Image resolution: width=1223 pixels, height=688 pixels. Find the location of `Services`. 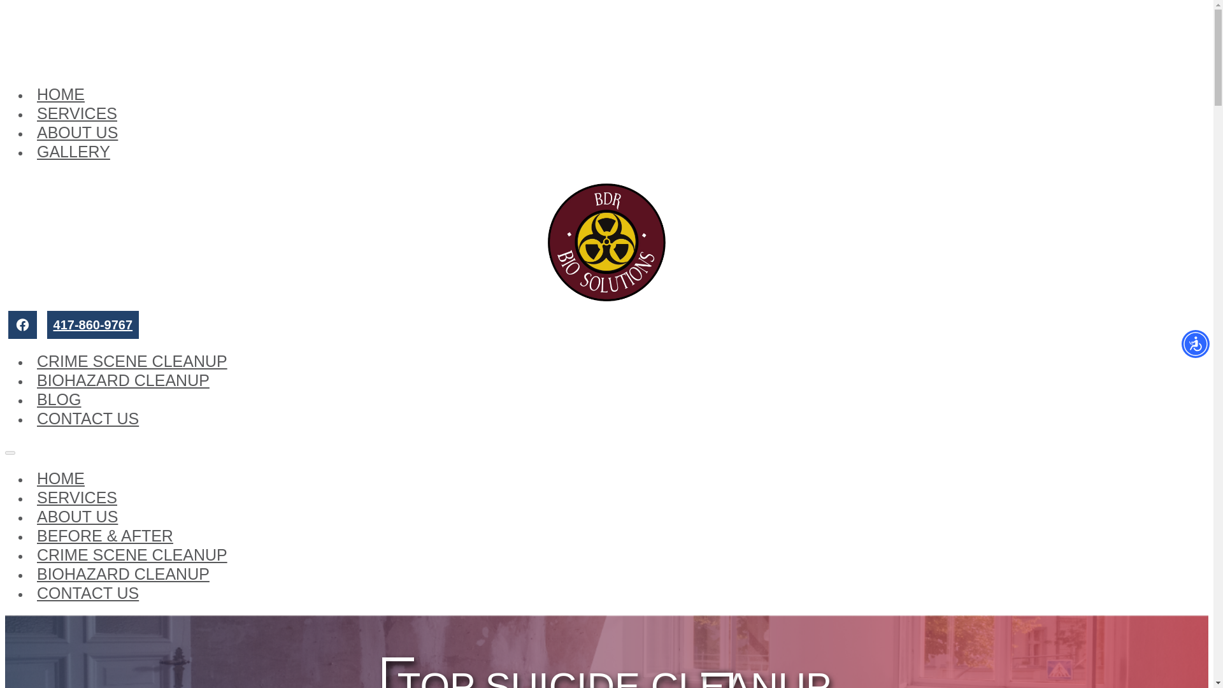

Services is located at coordinates (76, 114).